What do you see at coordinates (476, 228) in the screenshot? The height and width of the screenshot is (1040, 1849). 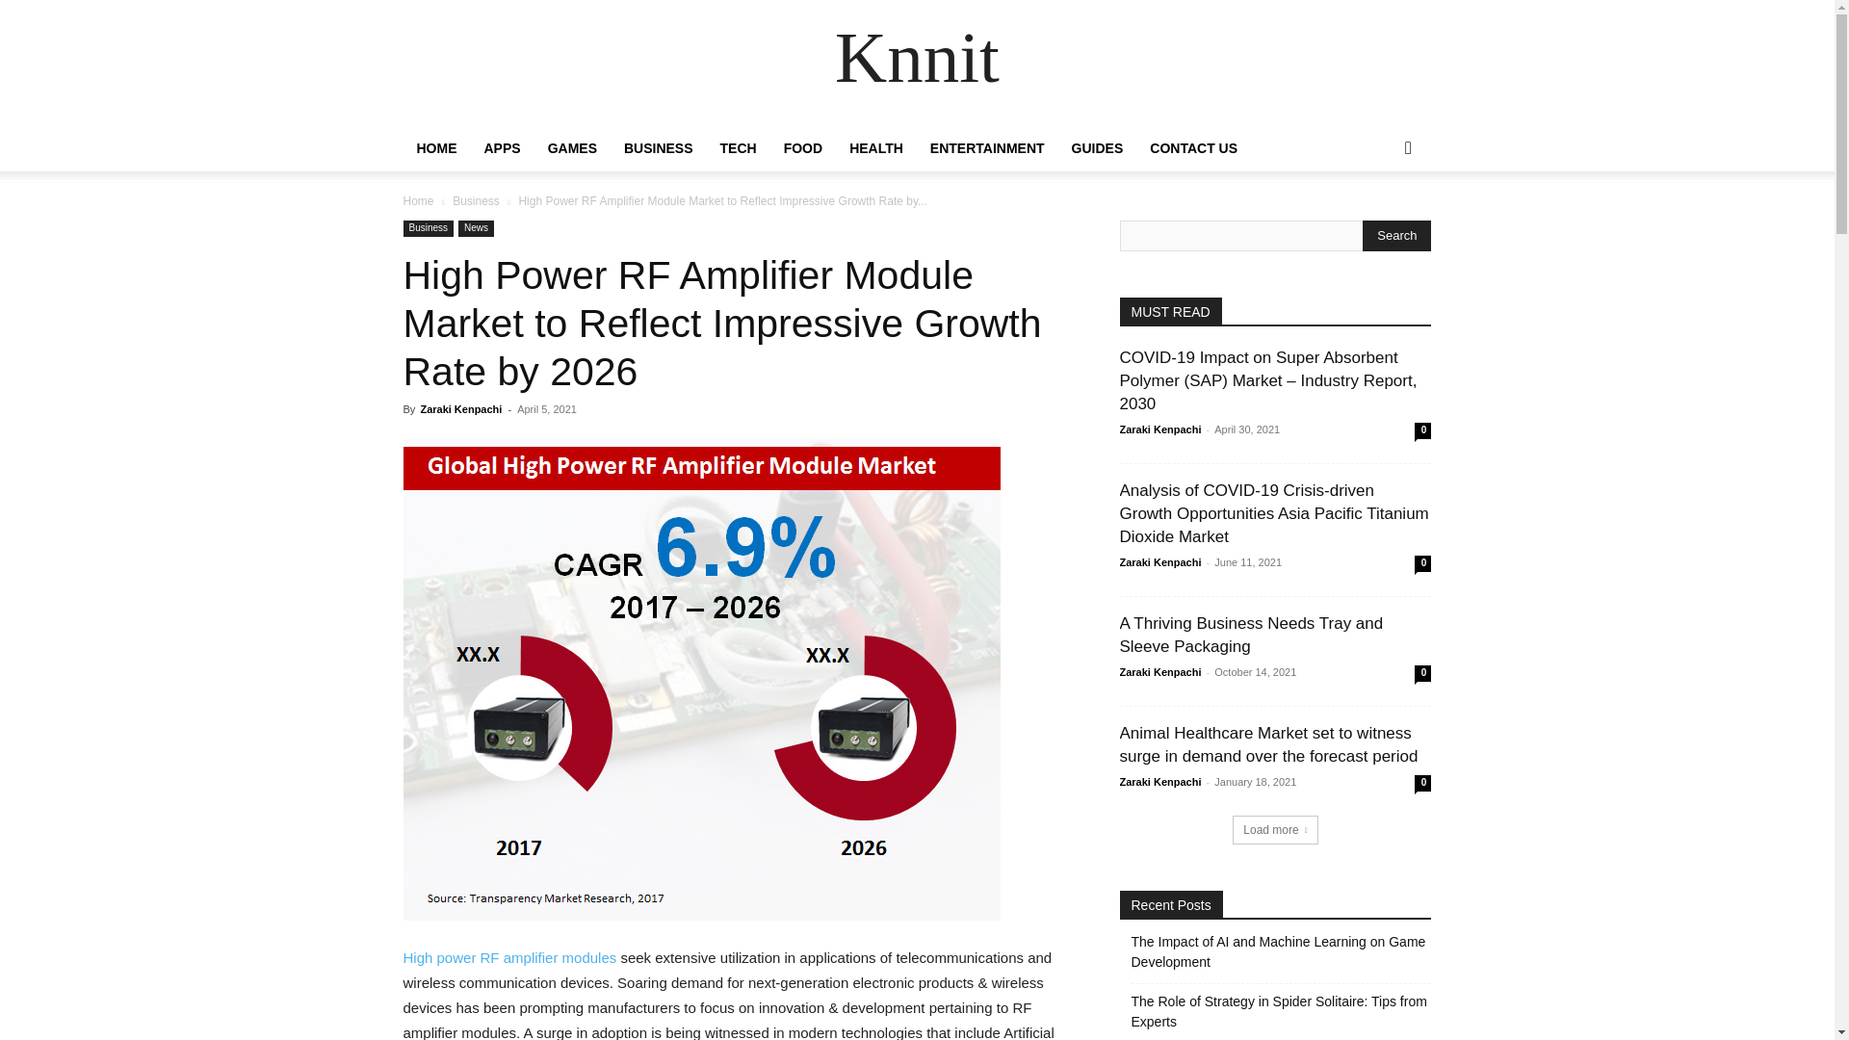 I see `News` at bounding box center [476, 228].